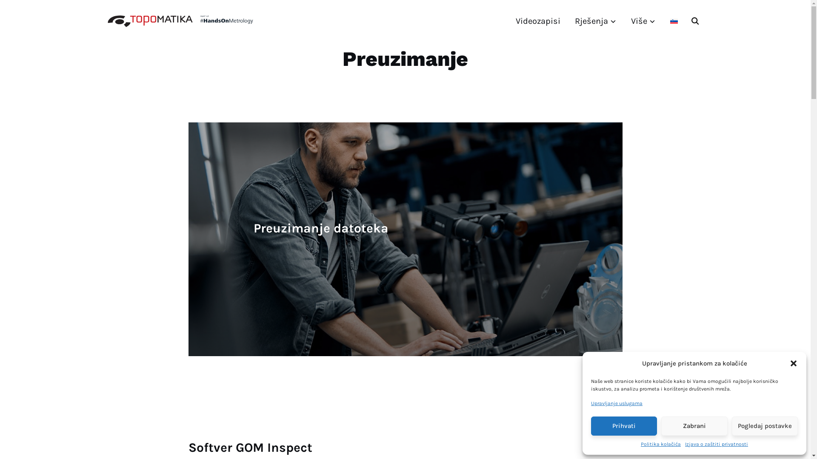 The image size is (817, 459). What do you see at coordinates (617, 403) in the screenshot?
I see `Upravljanje uslugama` at bounding box center [617, 403].